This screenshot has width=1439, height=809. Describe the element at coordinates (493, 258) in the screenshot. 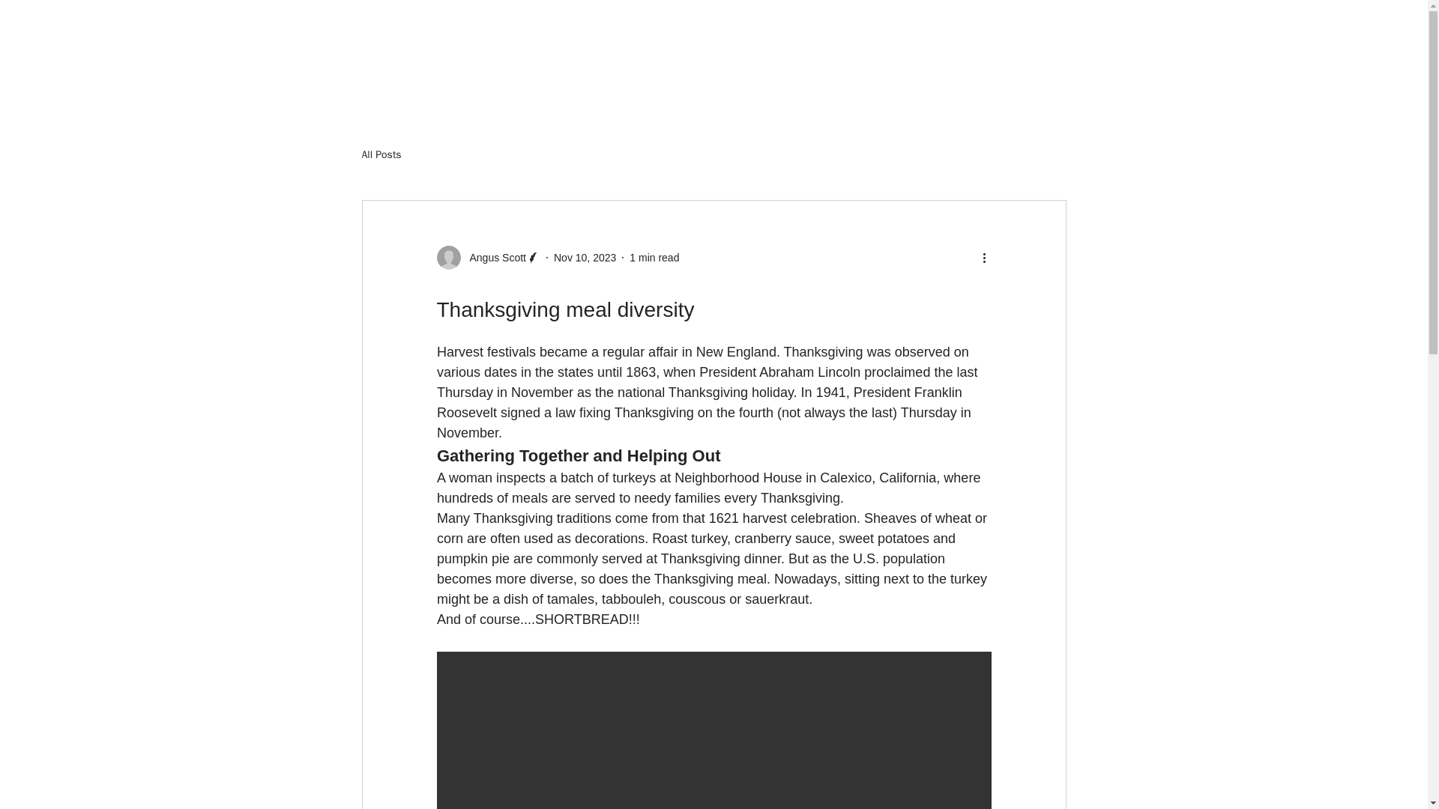

I see `Angus Scott` at that location.